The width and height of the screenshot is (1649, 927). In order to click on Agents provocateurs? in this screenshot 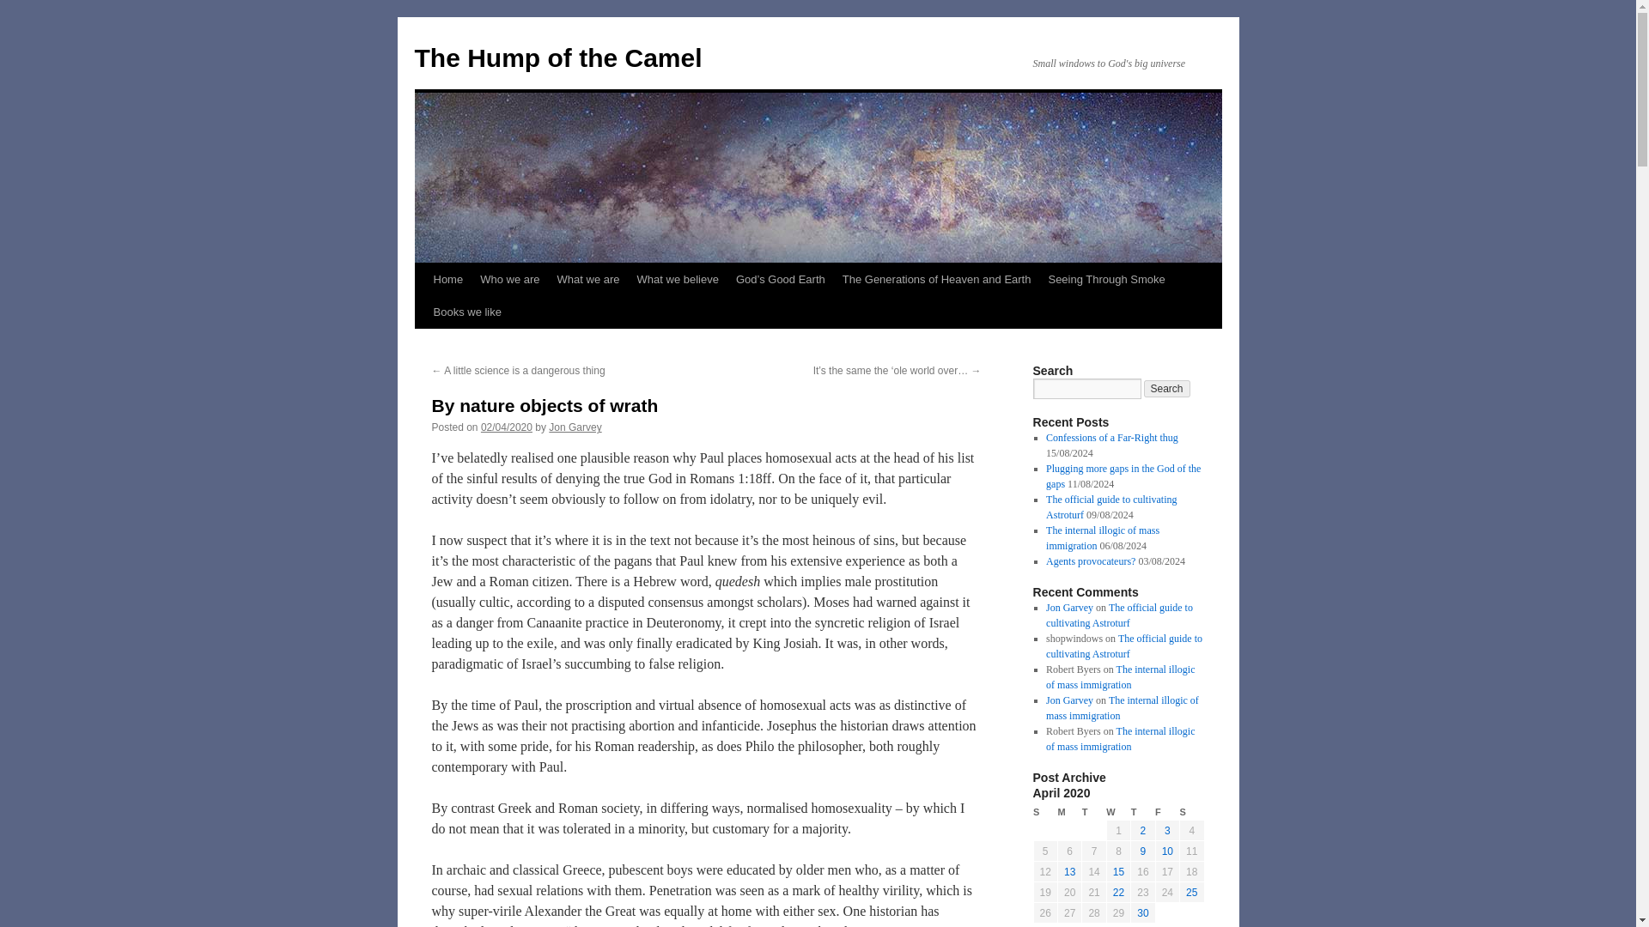, I will do `click(1091, 560)`.